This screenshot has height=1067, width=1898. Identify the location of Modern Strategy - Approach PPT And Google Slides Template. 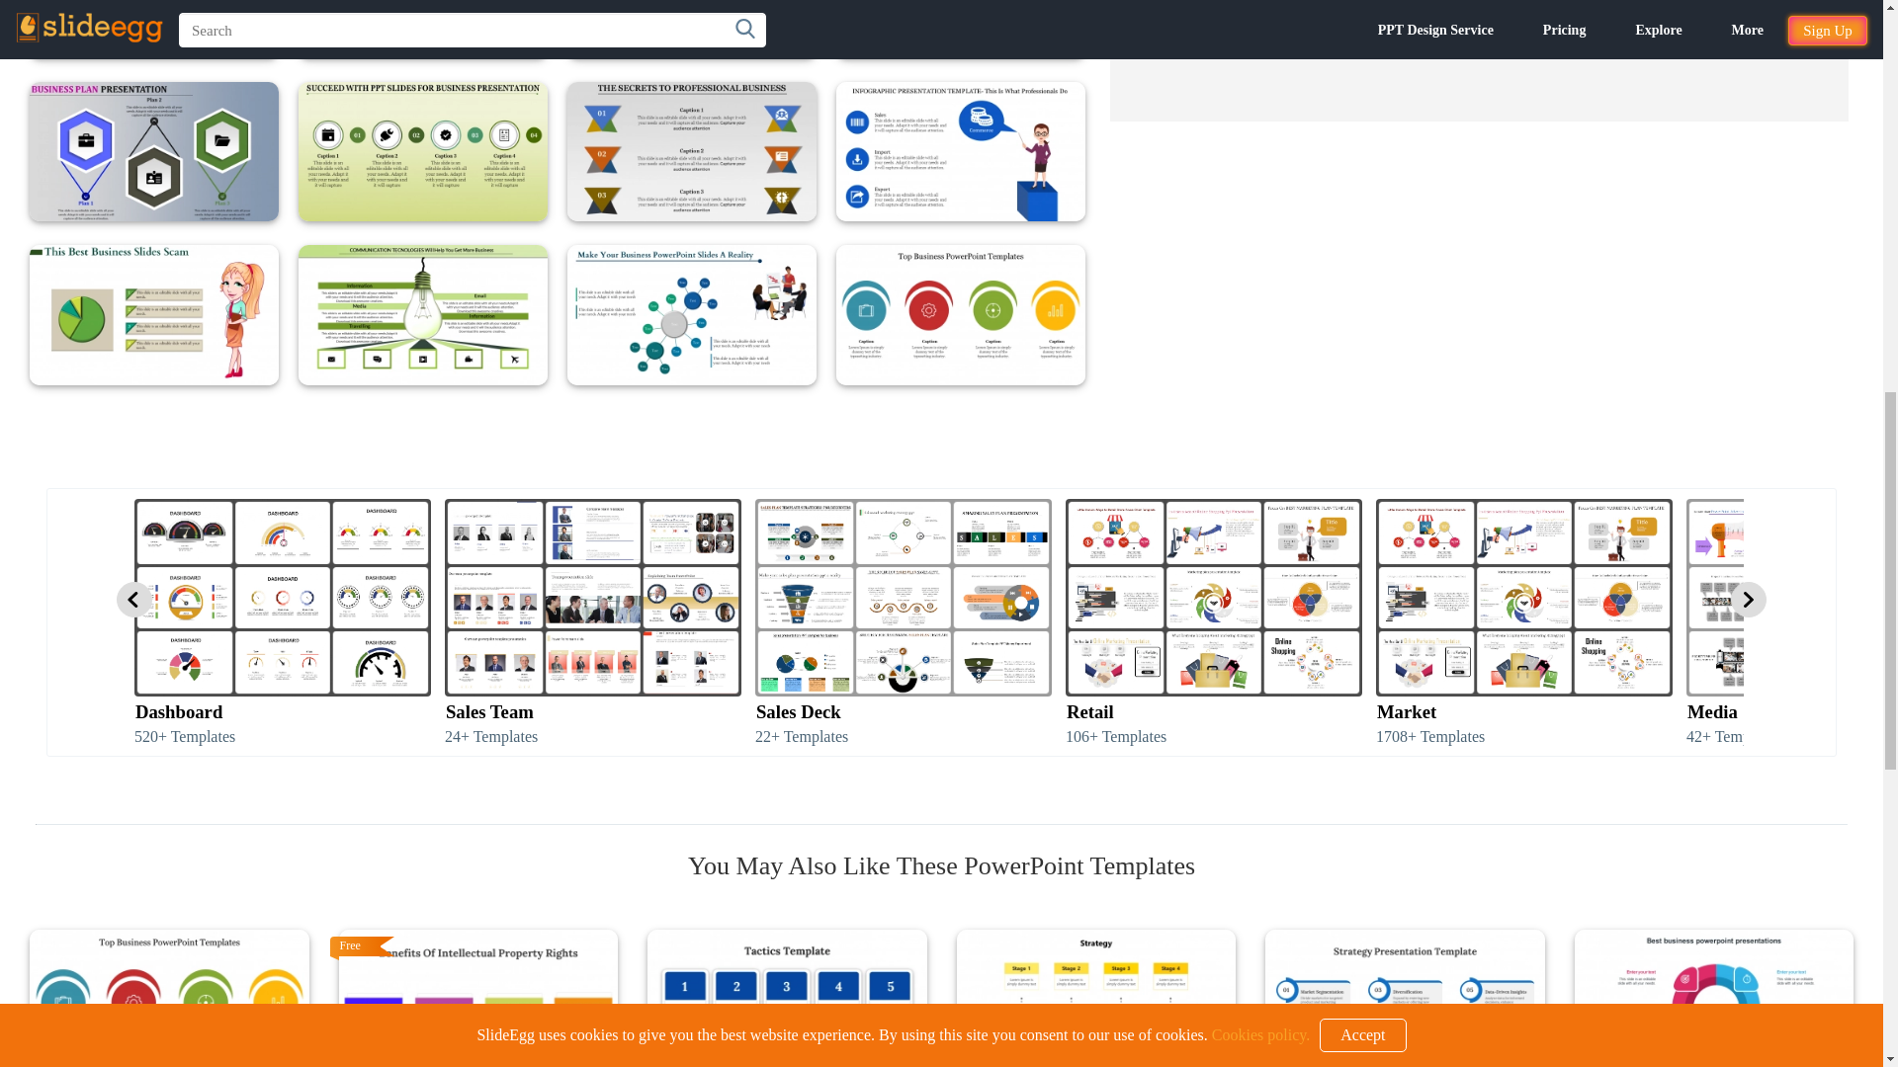
(1096, 998).